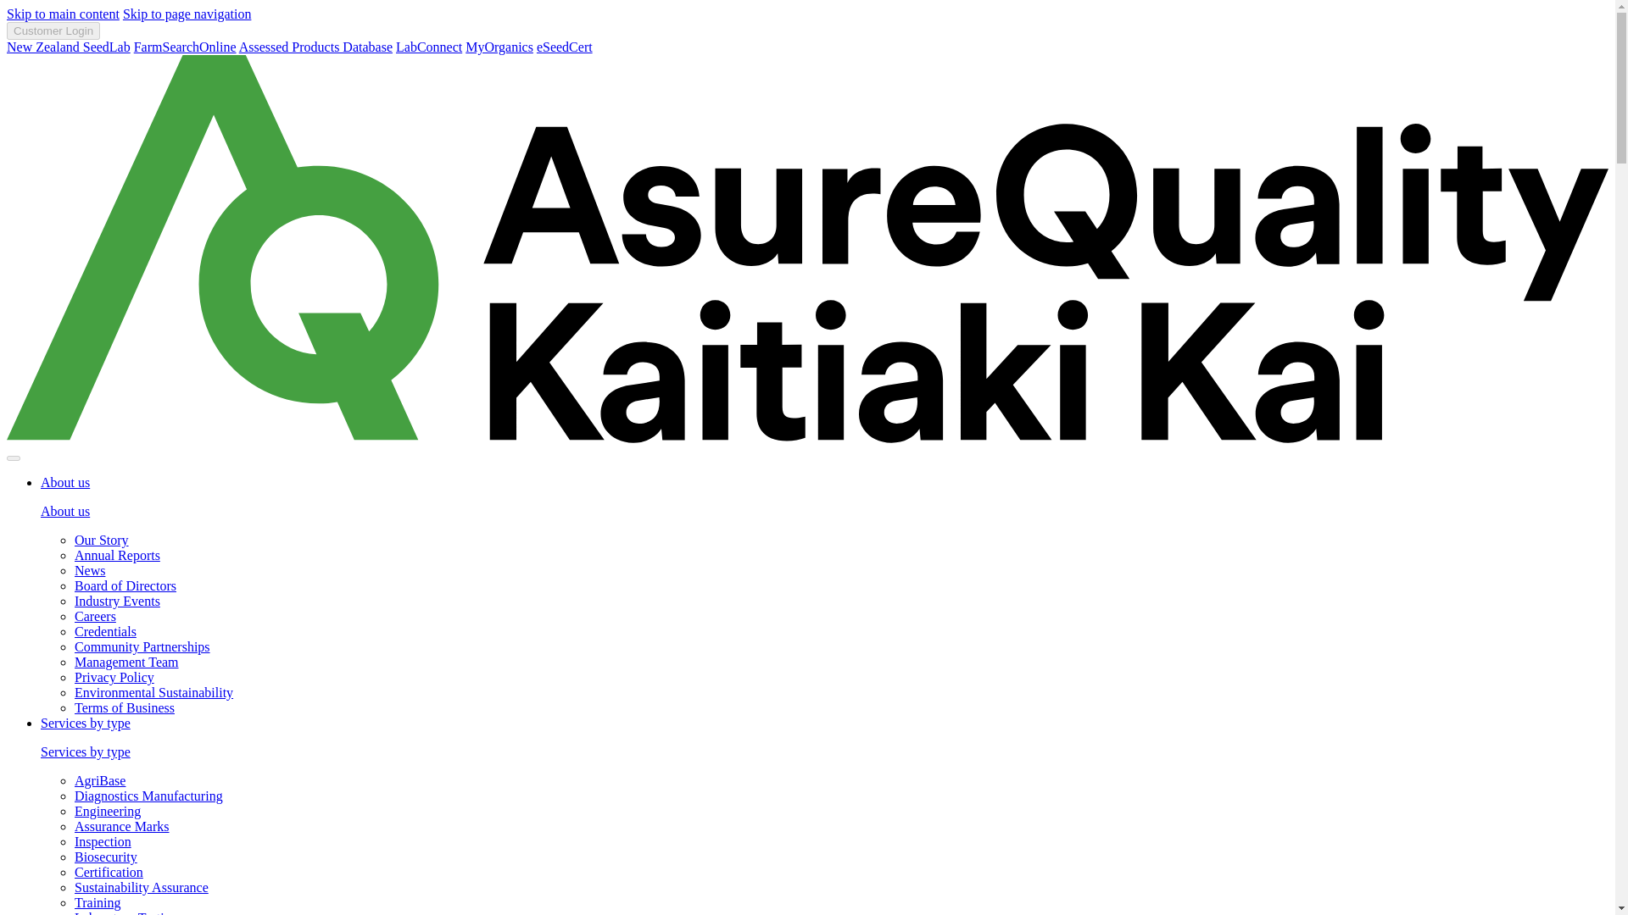 The height and width of the screenshot is (915, 1628). Describe the element at coordinates (114, 676) in the screenshot. I see `Privacy Policy` at that location.